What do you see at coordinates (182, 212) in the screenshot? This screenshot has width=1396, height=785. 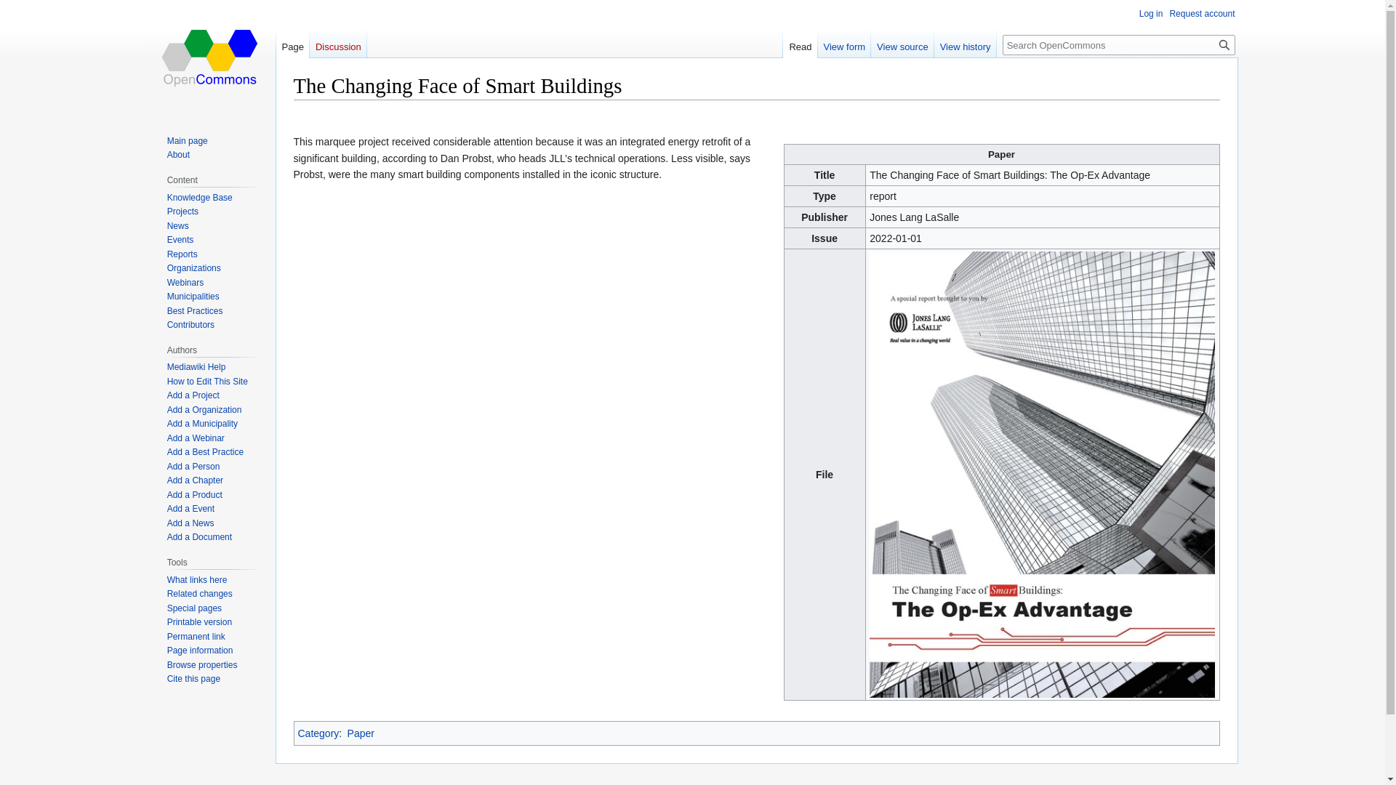 I see `Projects` at bounding box center [182, 212].